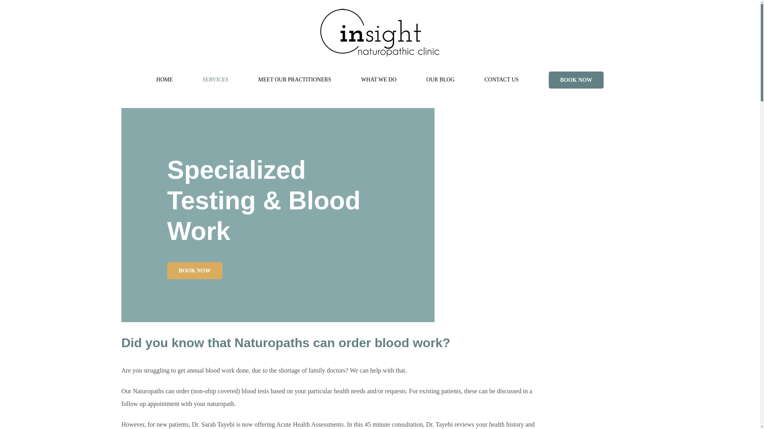 The image size is (764, 429). I want to click on OUR BLOG, so click(440, 79).